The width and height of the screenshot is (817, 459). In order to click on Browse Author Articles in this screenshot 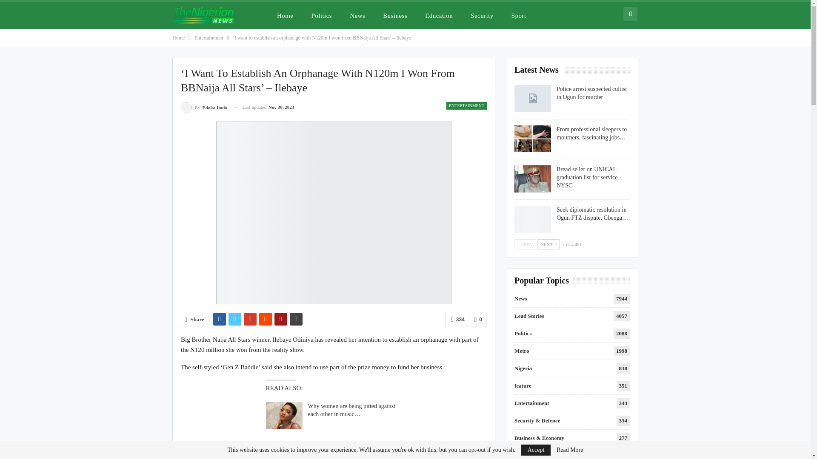, I will do `click(203, 107)`.